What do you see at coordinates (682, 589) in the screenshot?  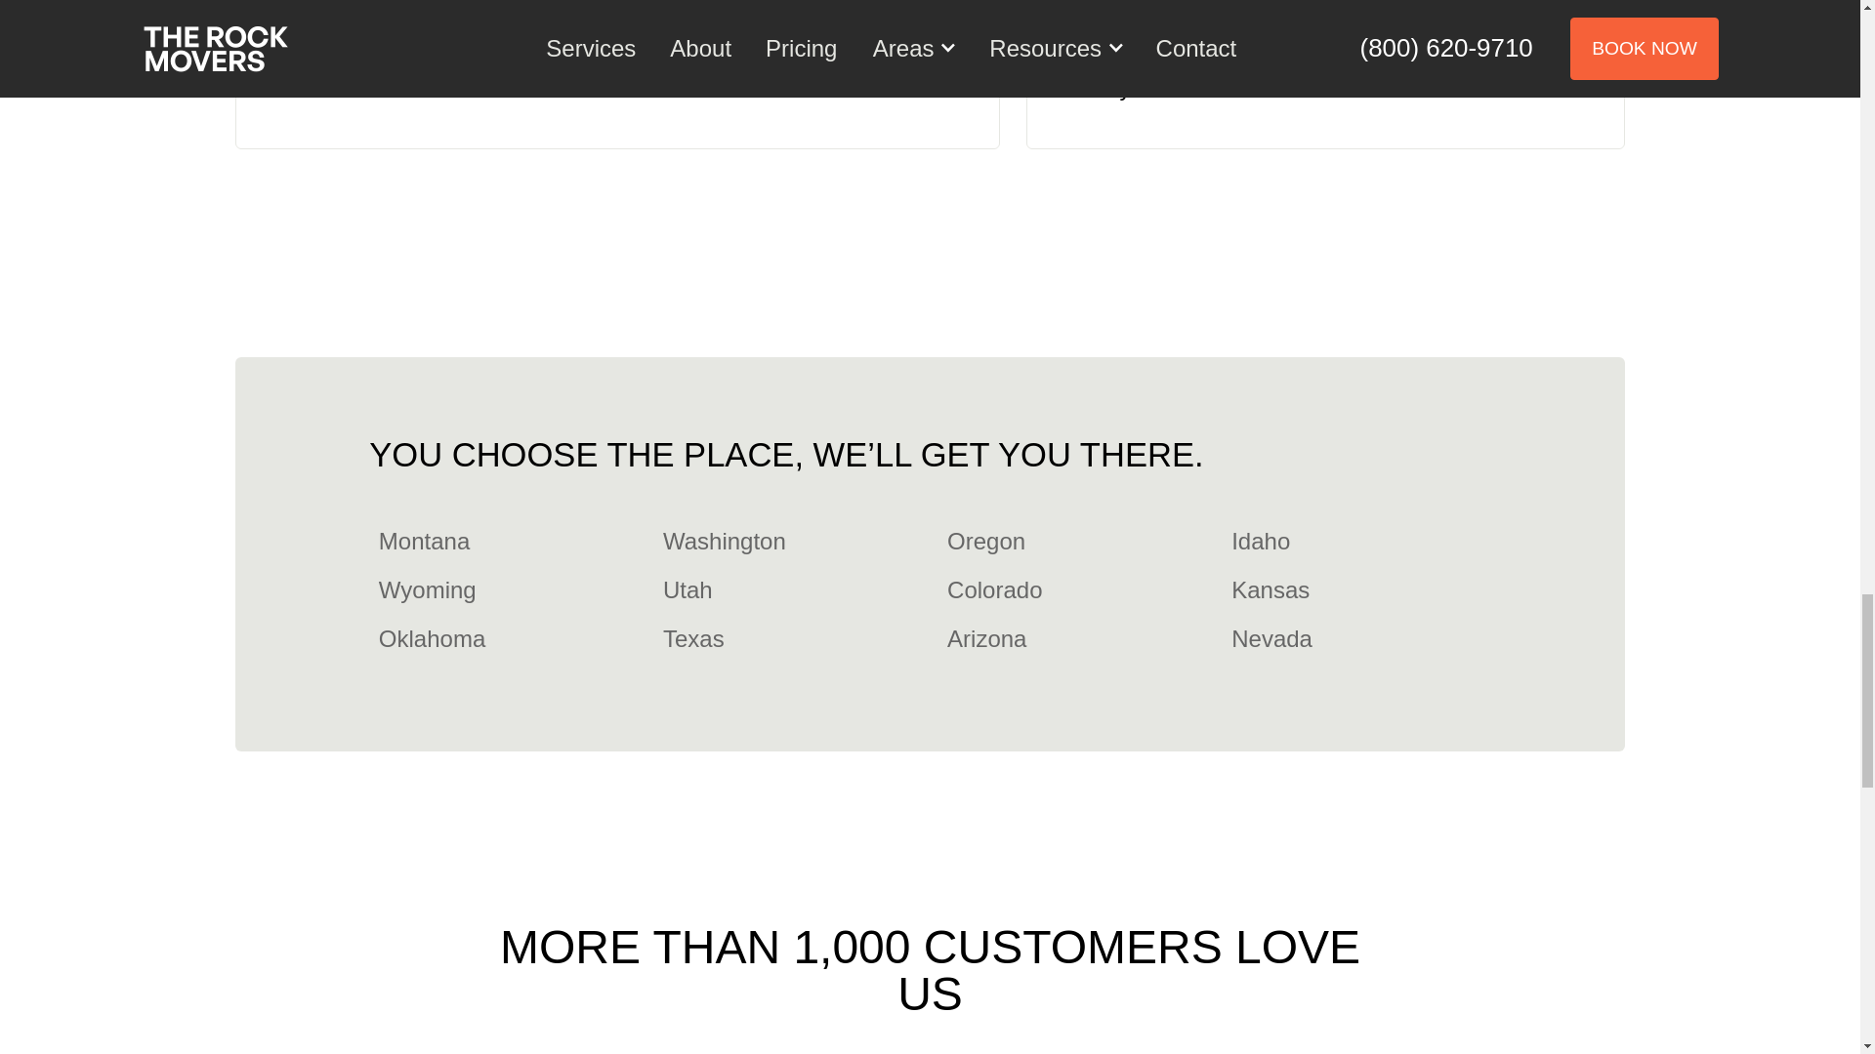 I see `Utah` at bounding box center [682, 589].